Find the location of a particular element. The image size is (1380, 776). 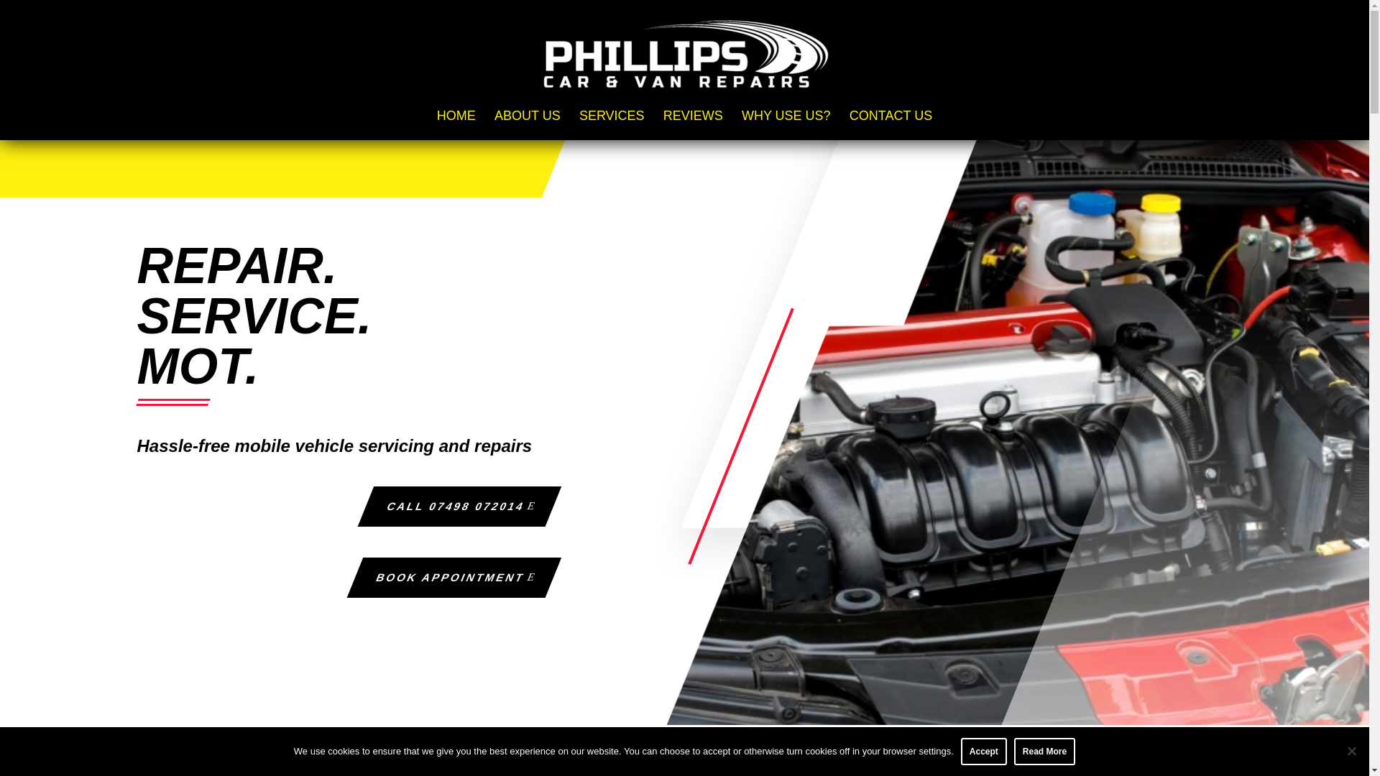

Accept is located at coordinates (983, 752).